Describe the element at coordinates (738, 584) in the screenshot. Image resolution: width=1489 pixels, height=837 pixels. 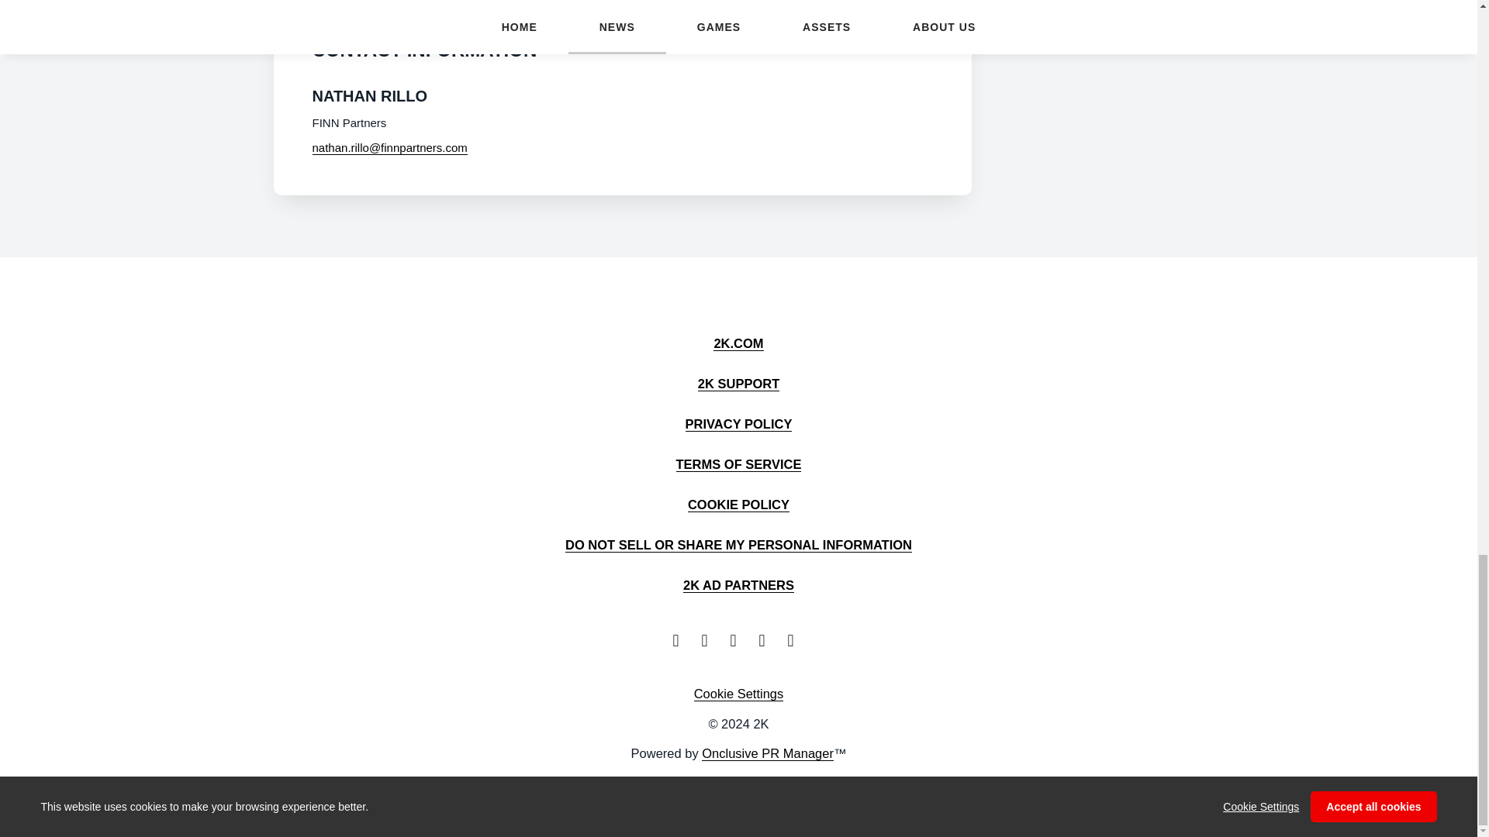
I see `2K AD PARTNERS` at that location.